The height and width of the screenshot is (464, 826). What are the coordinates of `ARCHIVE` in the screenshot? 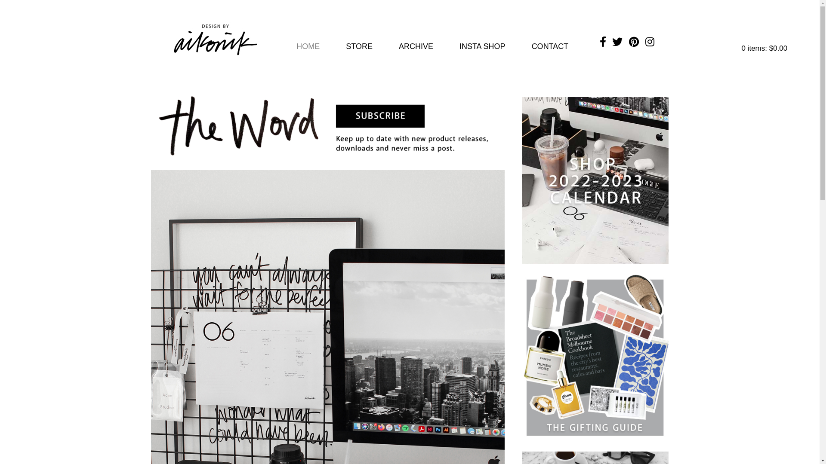 It's located at (416, 46).